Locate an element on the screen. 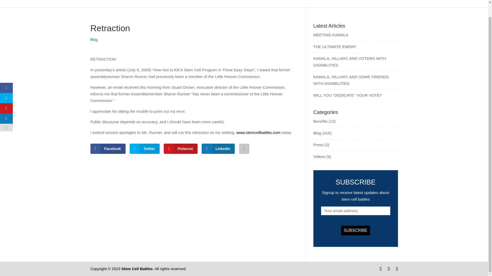 This screenshot has height=276, width=492. SUBSCRIBE is located at coordinates (355, 231).